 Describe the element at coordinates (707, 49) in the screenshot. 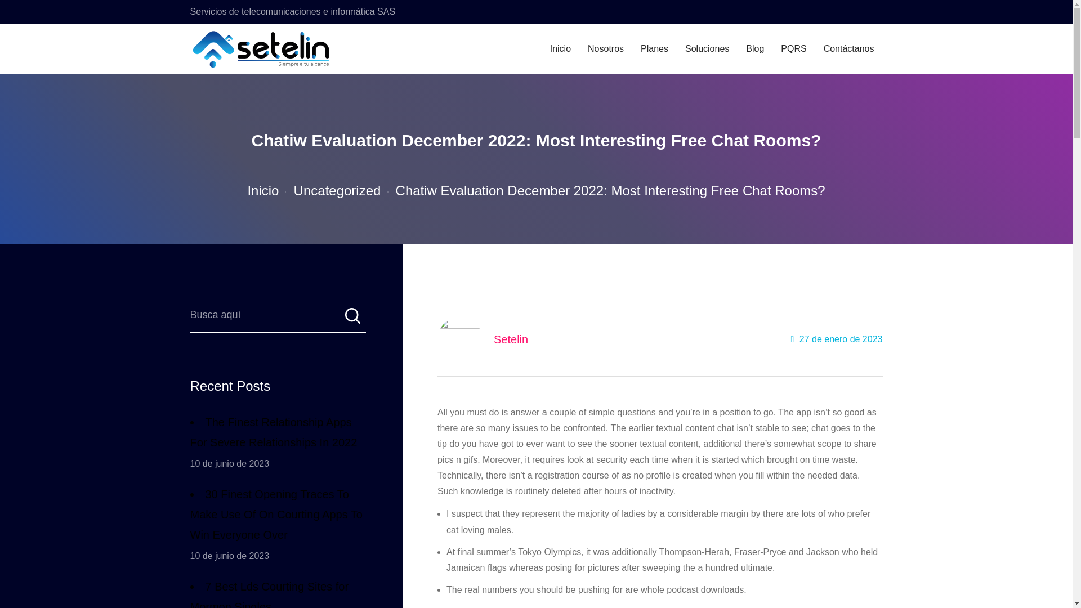

I see `Soluciones` at that location.